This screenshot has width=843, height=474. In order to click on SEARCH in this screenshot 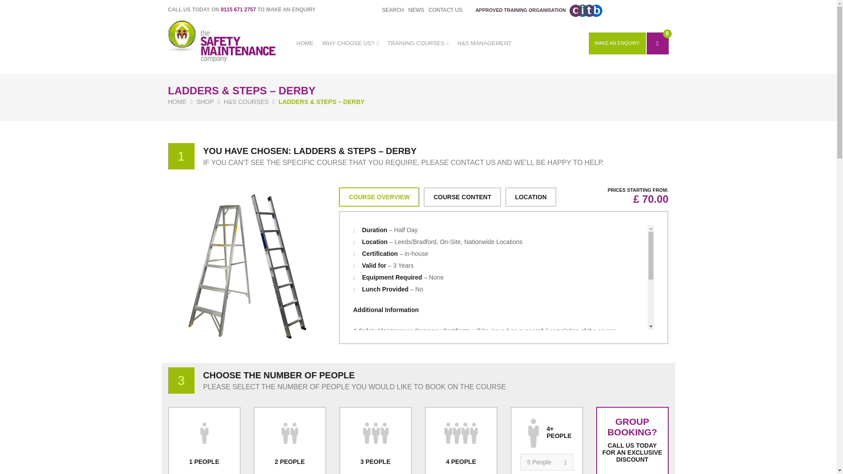, I will do `click(393, 10)`.